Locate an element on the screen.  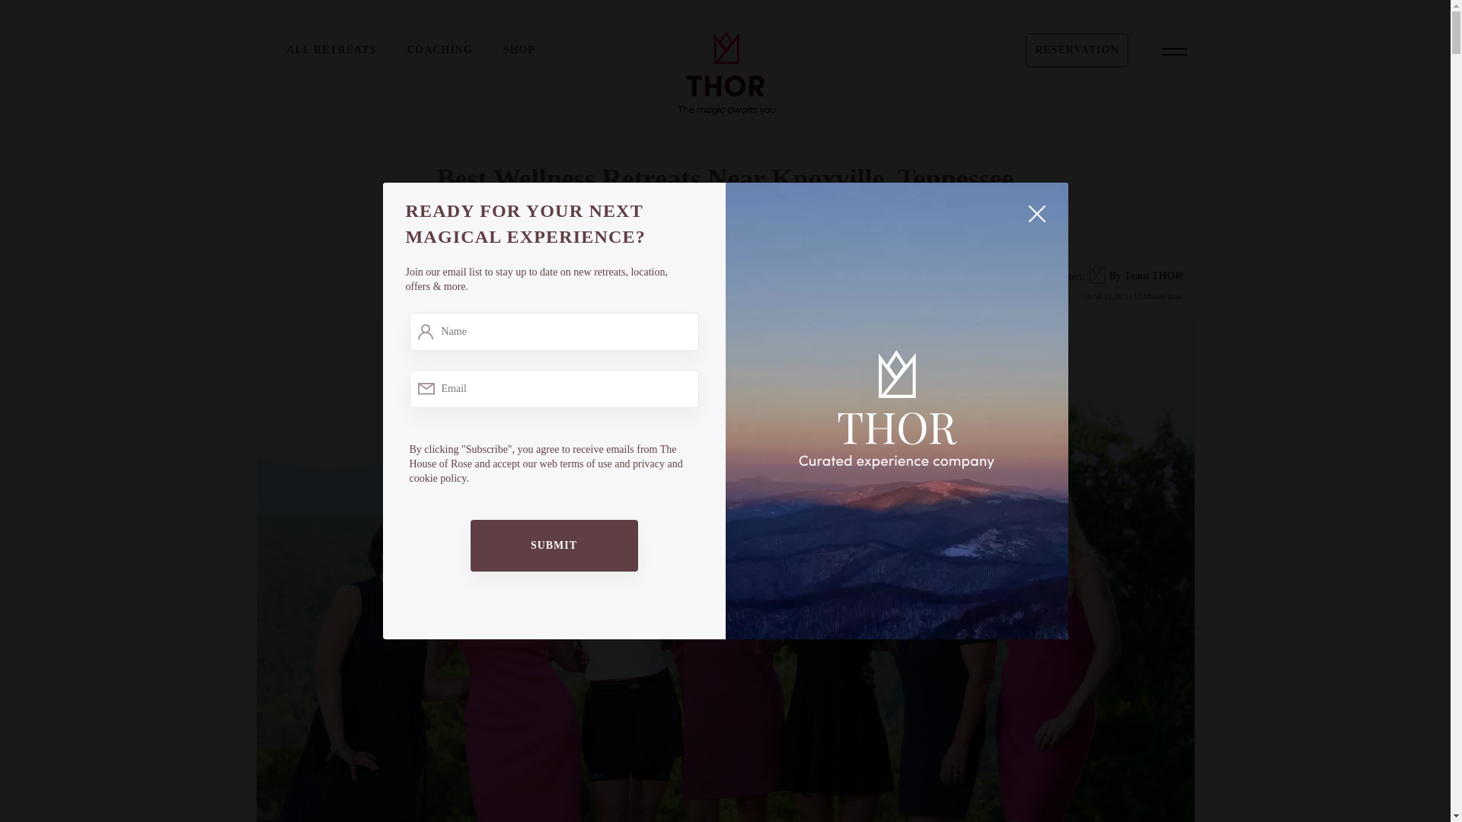
Submit is located at coordinates (554, 545).